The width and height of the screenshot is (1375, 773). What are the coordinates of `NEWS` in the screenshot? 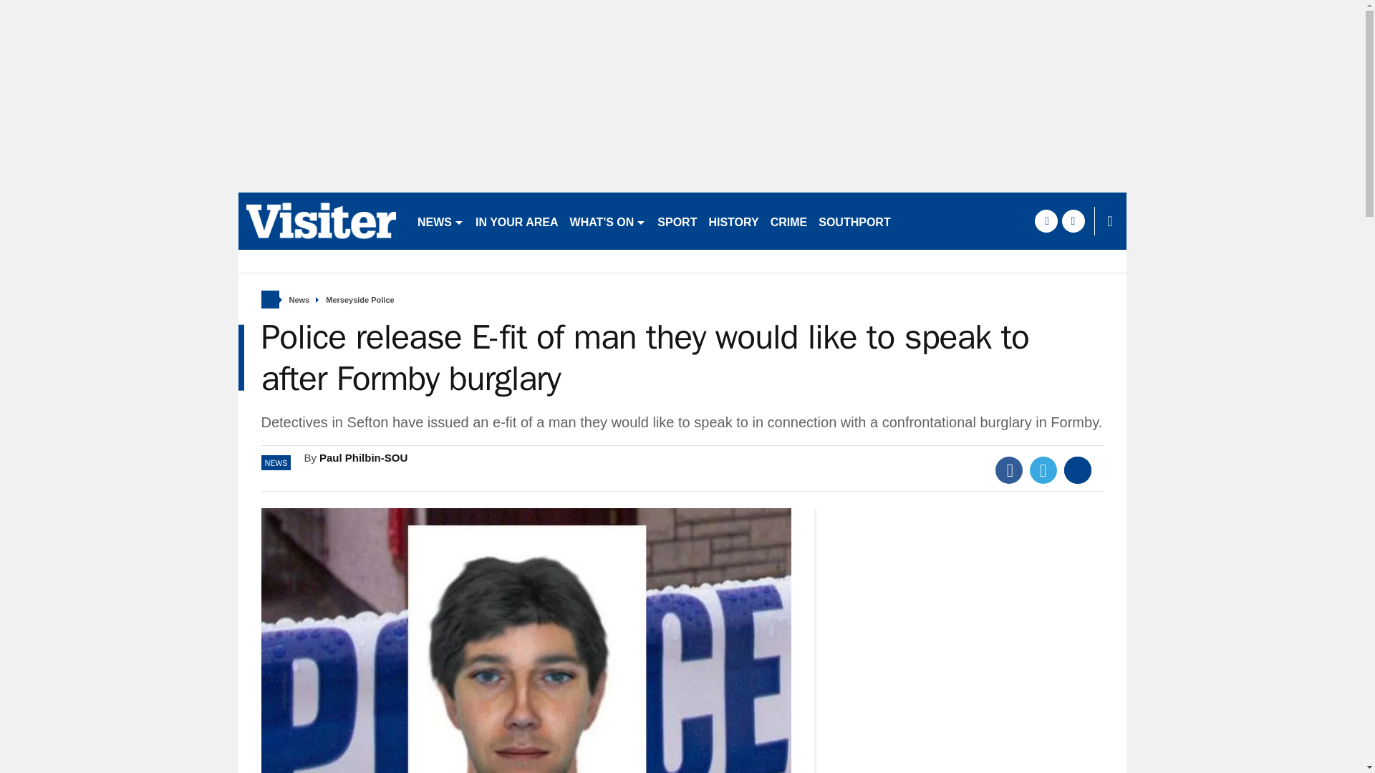 It's located at (440, 220).